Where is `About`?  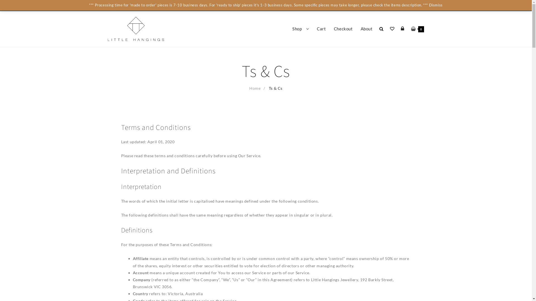
About is located at coordinates (367, 29).